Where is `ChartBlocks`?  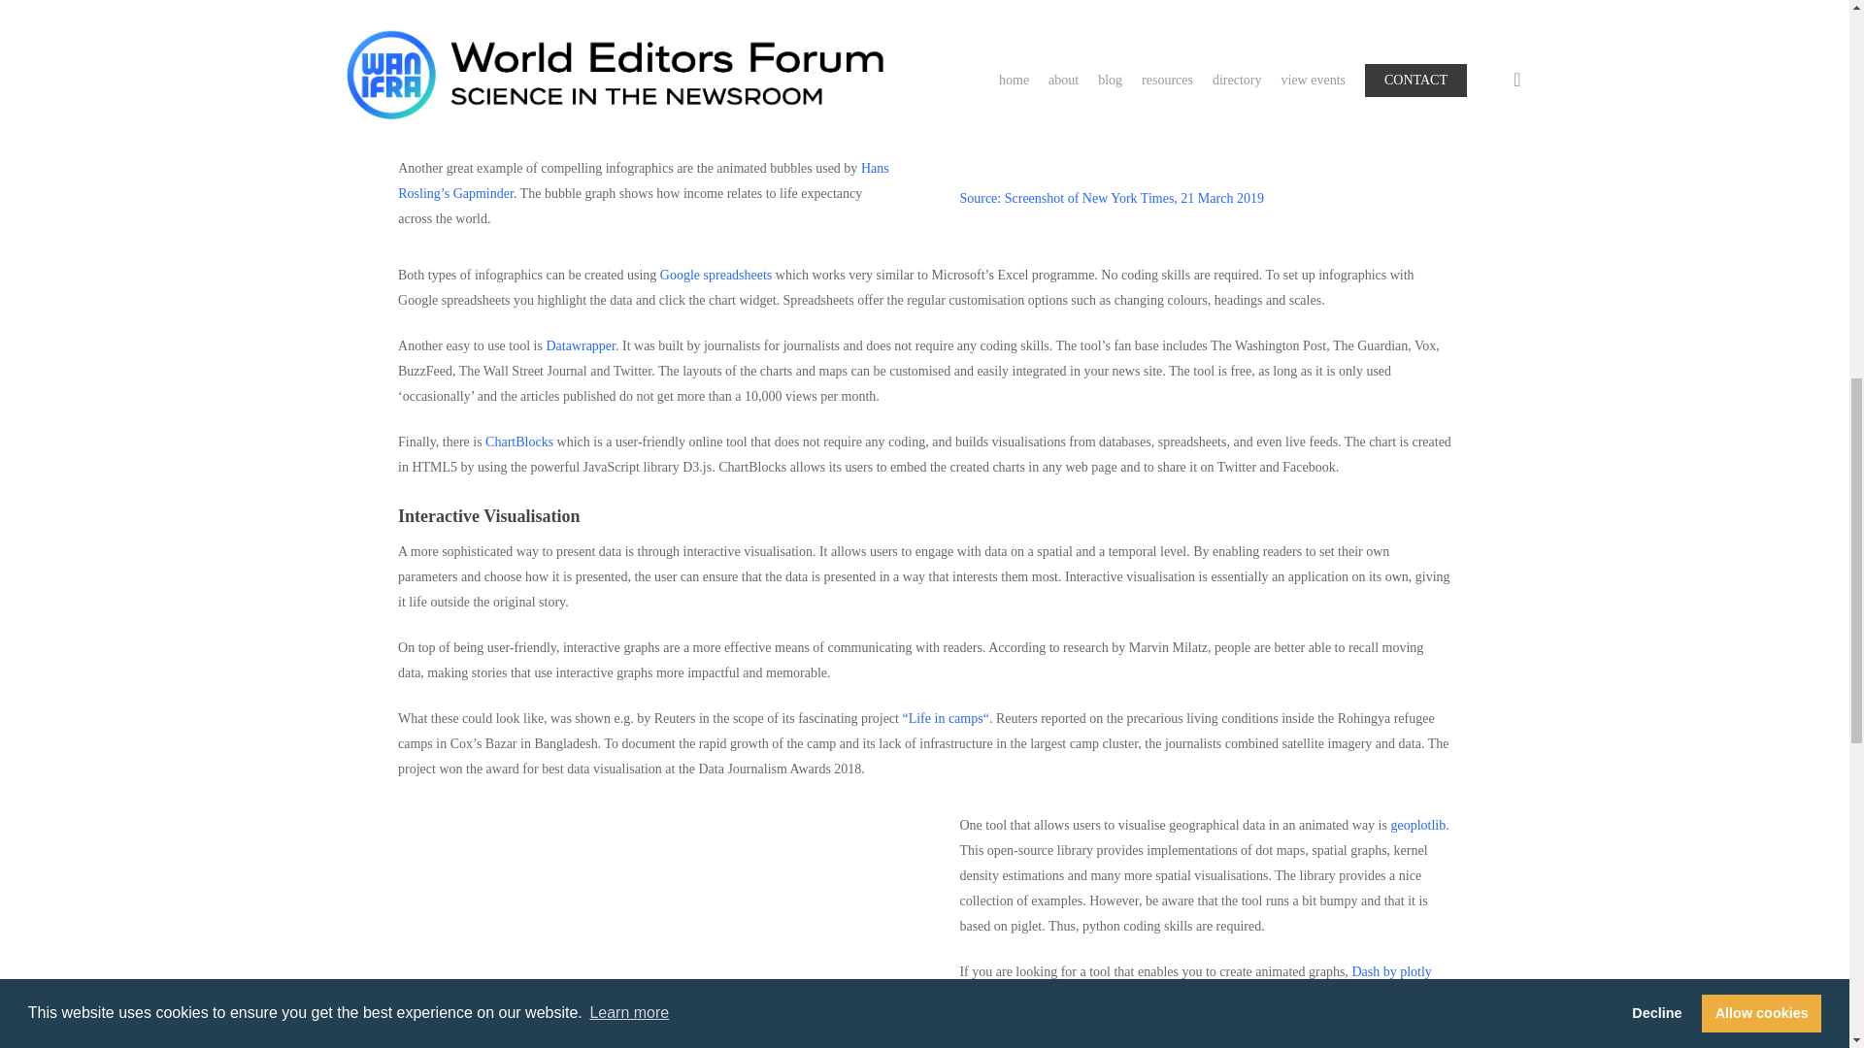 ChartBlocks is located at coordinates (518, 442).